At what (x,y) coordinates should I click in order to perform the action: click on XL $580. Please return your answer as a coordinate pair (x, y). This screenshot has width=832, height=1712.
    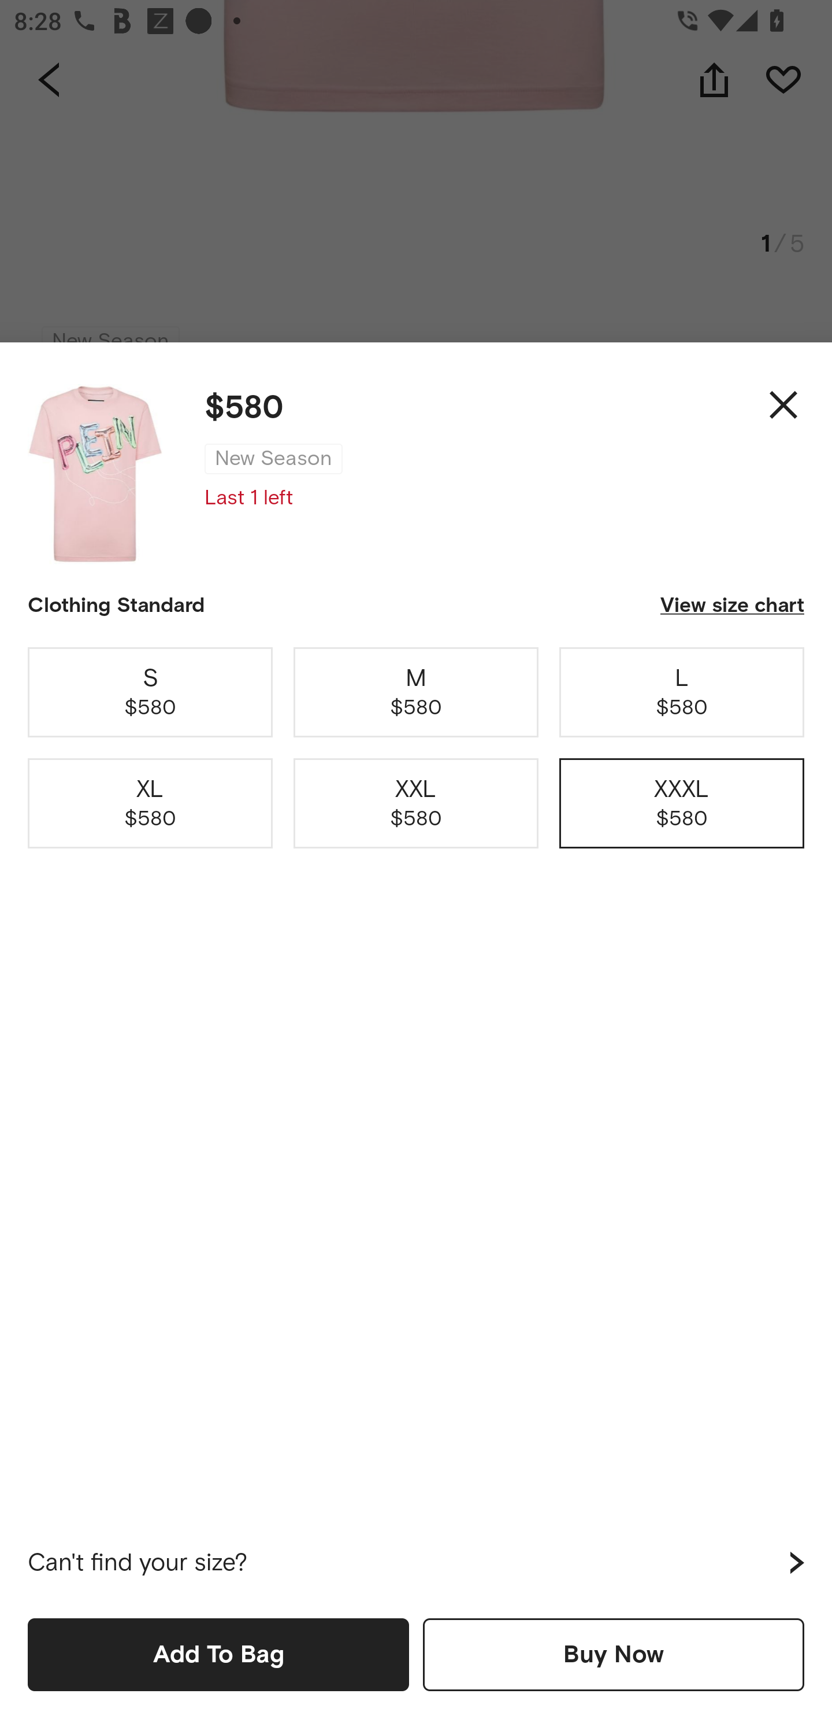
    Looking at the image, I should click on (150, 804).